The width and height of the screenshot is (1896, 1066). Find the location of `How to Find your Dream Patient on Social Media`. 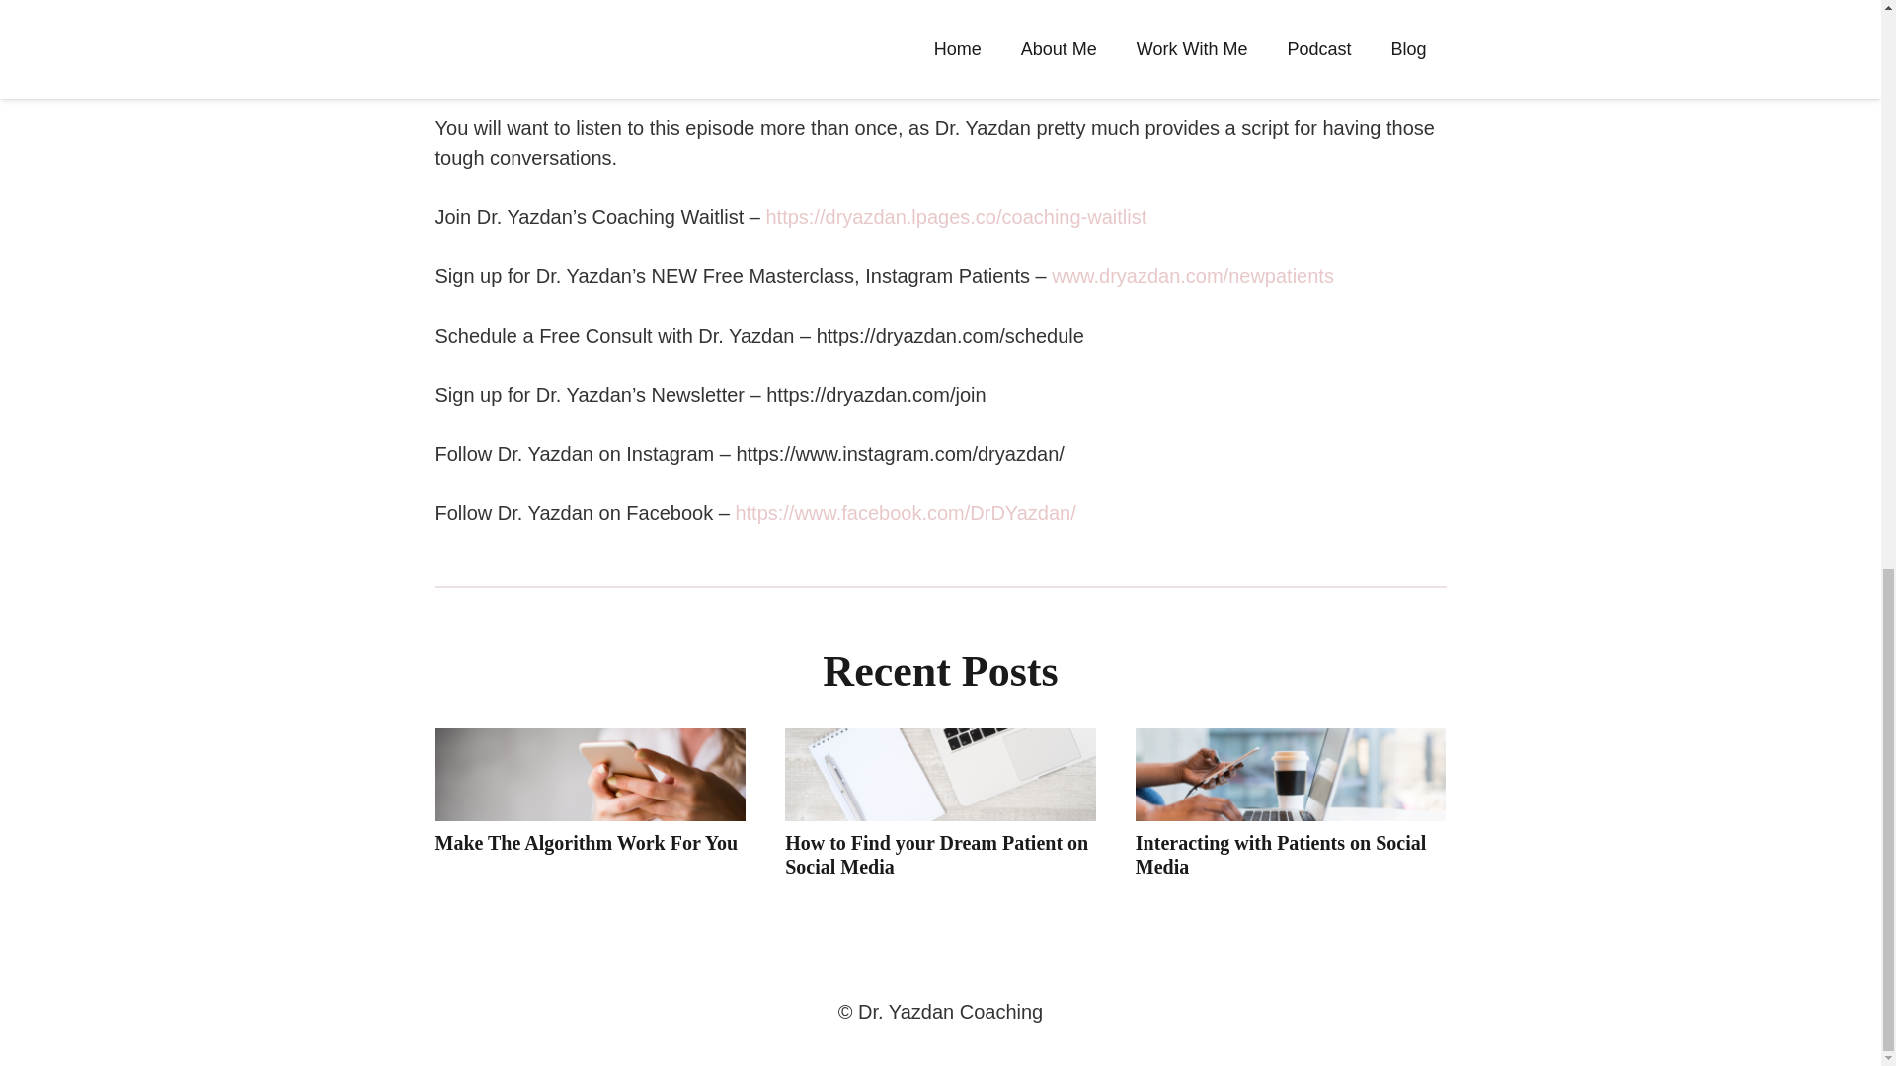

How to Find your Dream Patient on Social Media is located at coordinates (936, 855).